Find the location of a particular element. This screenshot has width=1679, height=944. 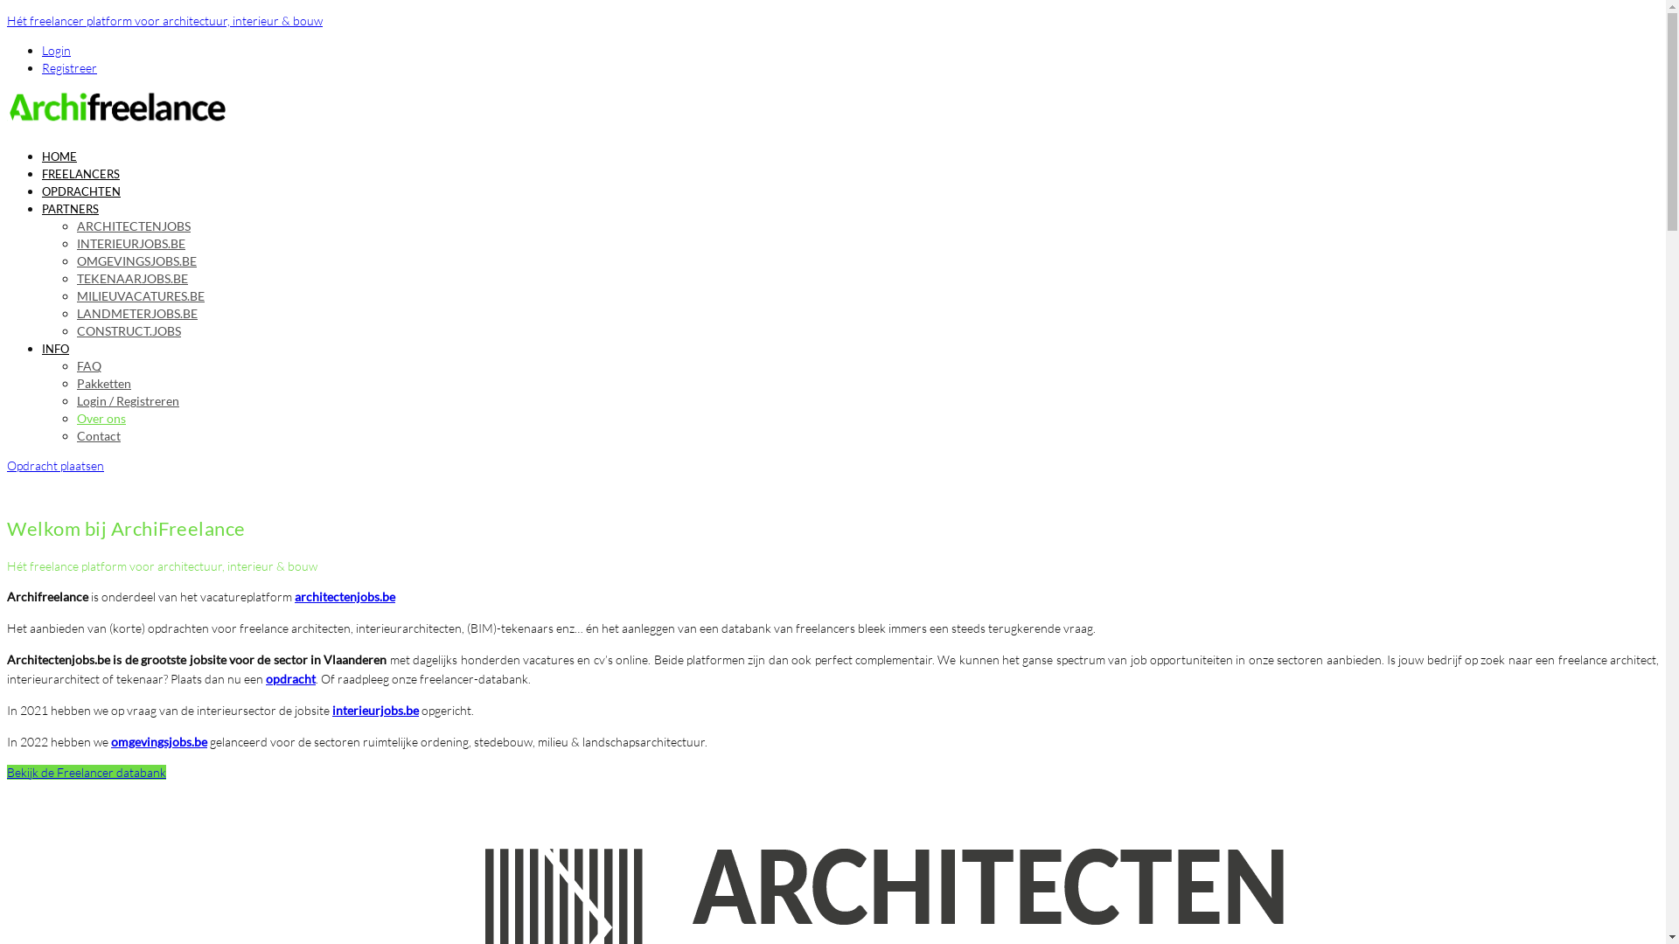

TEKENAARJOBS.BE is located at coordinates (133, 278).